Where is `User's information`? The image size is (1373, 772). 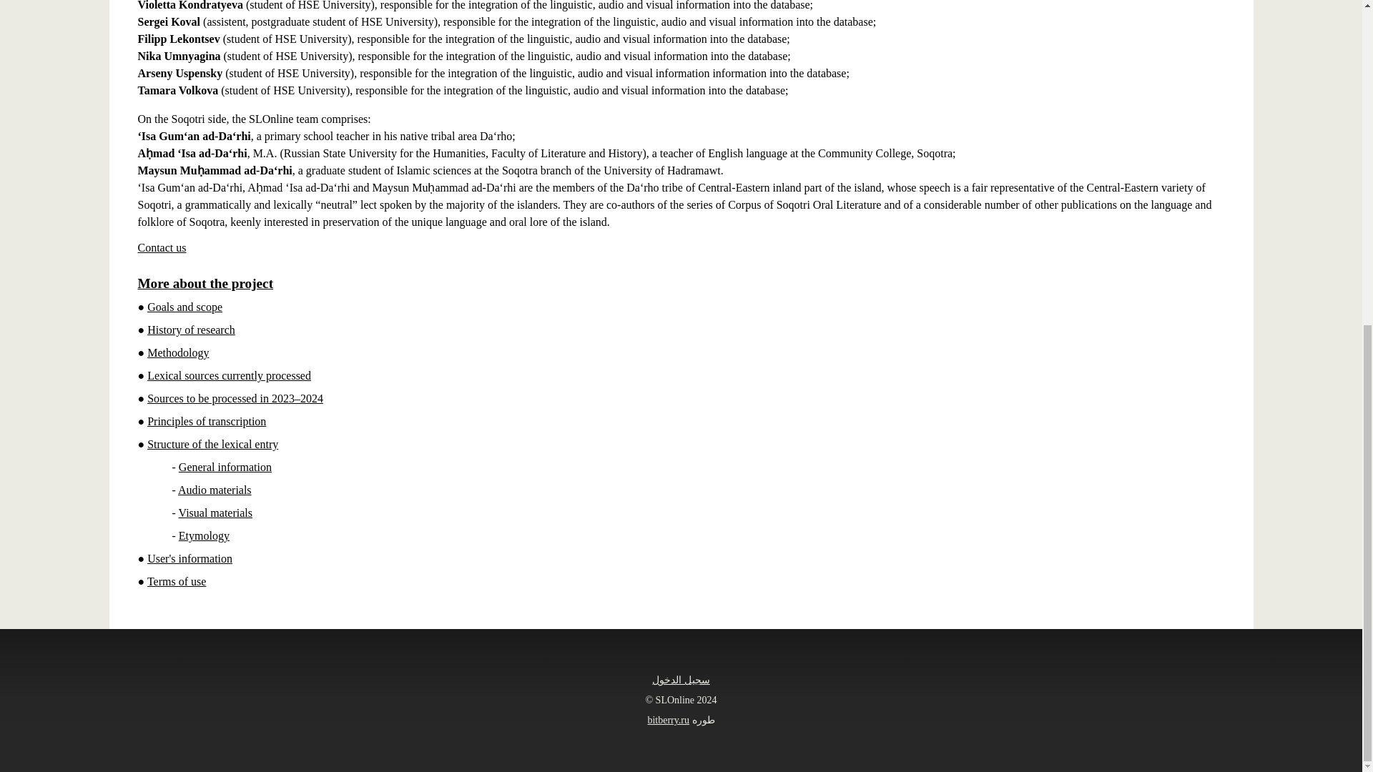 User's information is located at coordinates (189, 558).